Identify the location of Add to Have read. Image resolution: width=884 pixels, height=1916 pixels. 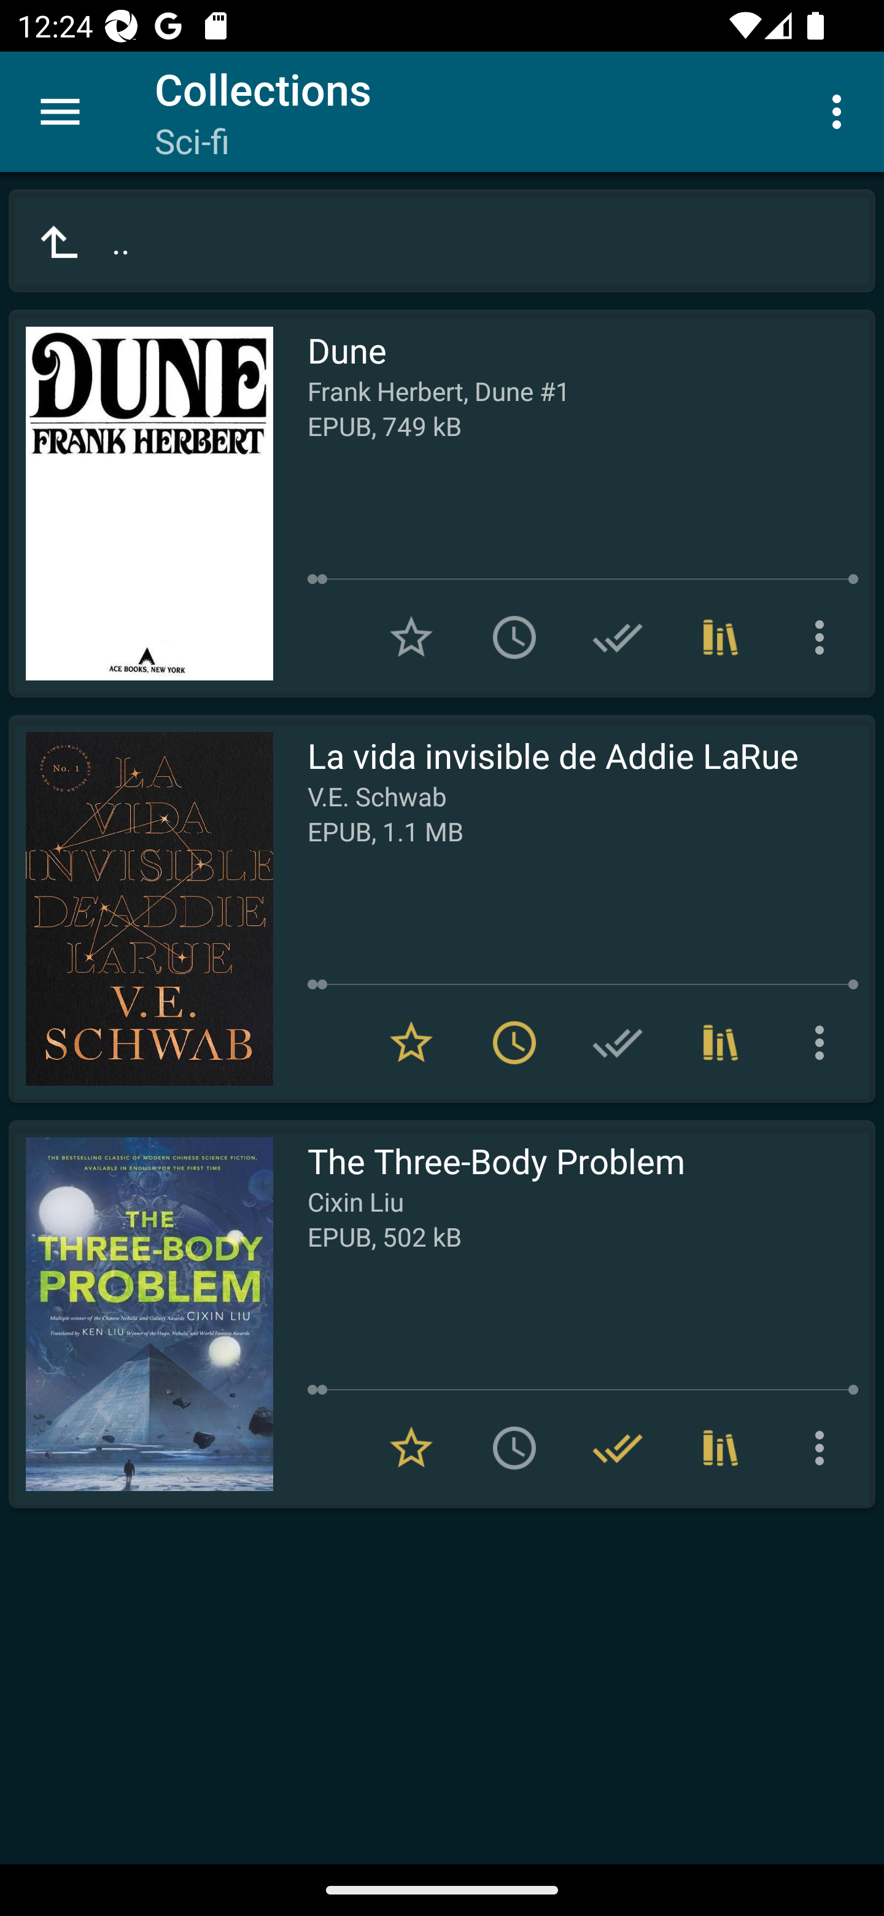
(618, 637).